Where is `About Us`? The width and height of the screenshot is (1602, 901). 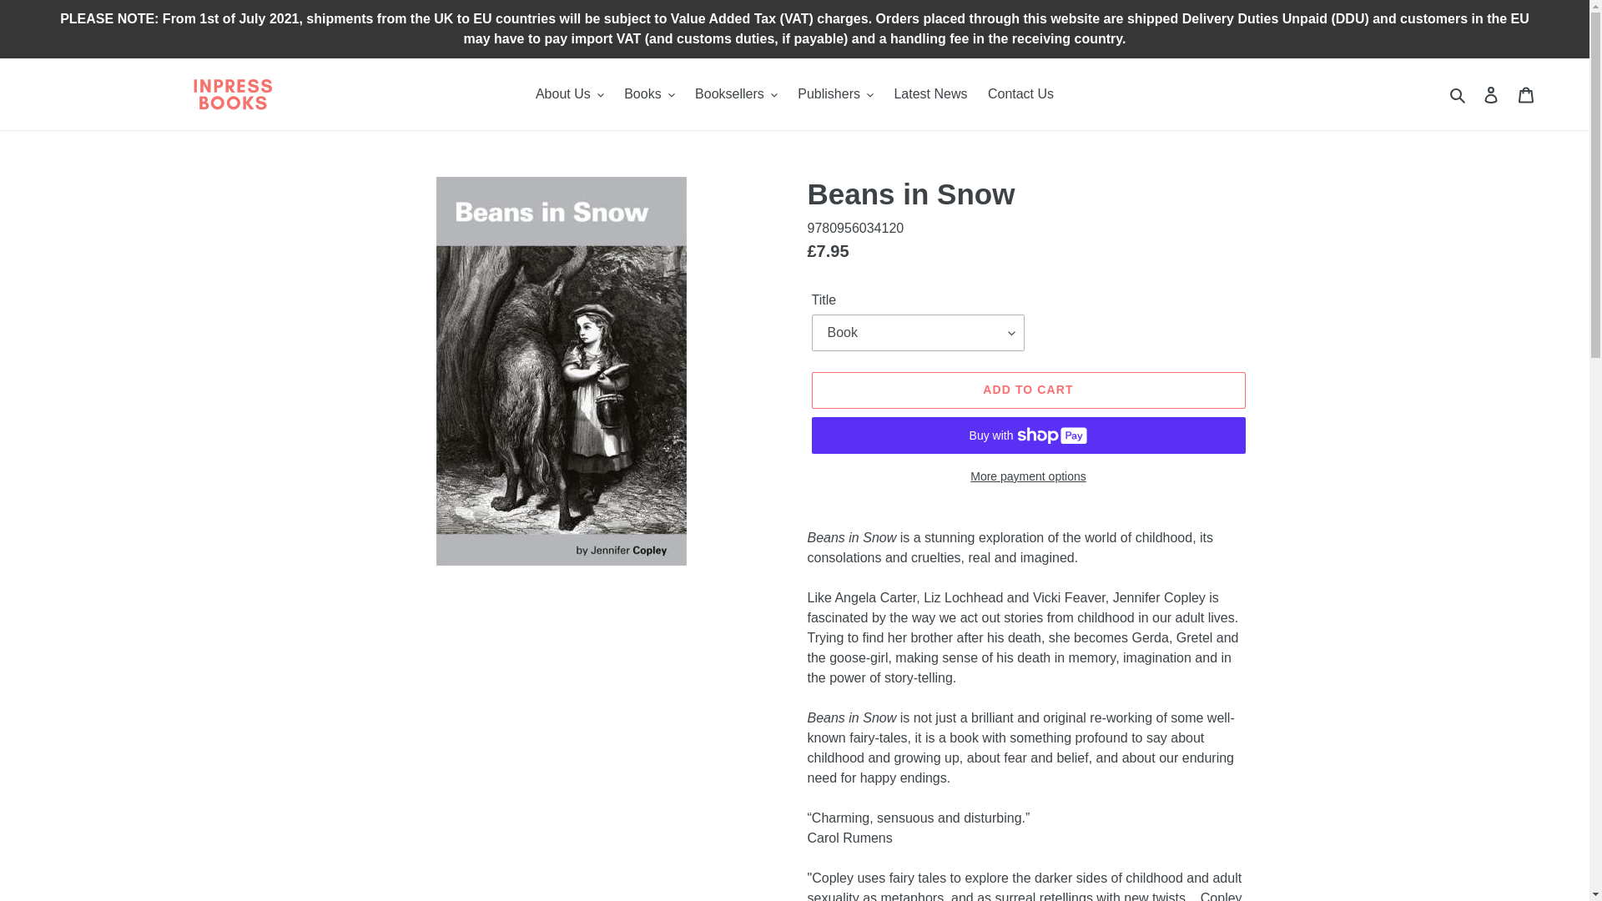
About Us is located at coordinates (569, 94).